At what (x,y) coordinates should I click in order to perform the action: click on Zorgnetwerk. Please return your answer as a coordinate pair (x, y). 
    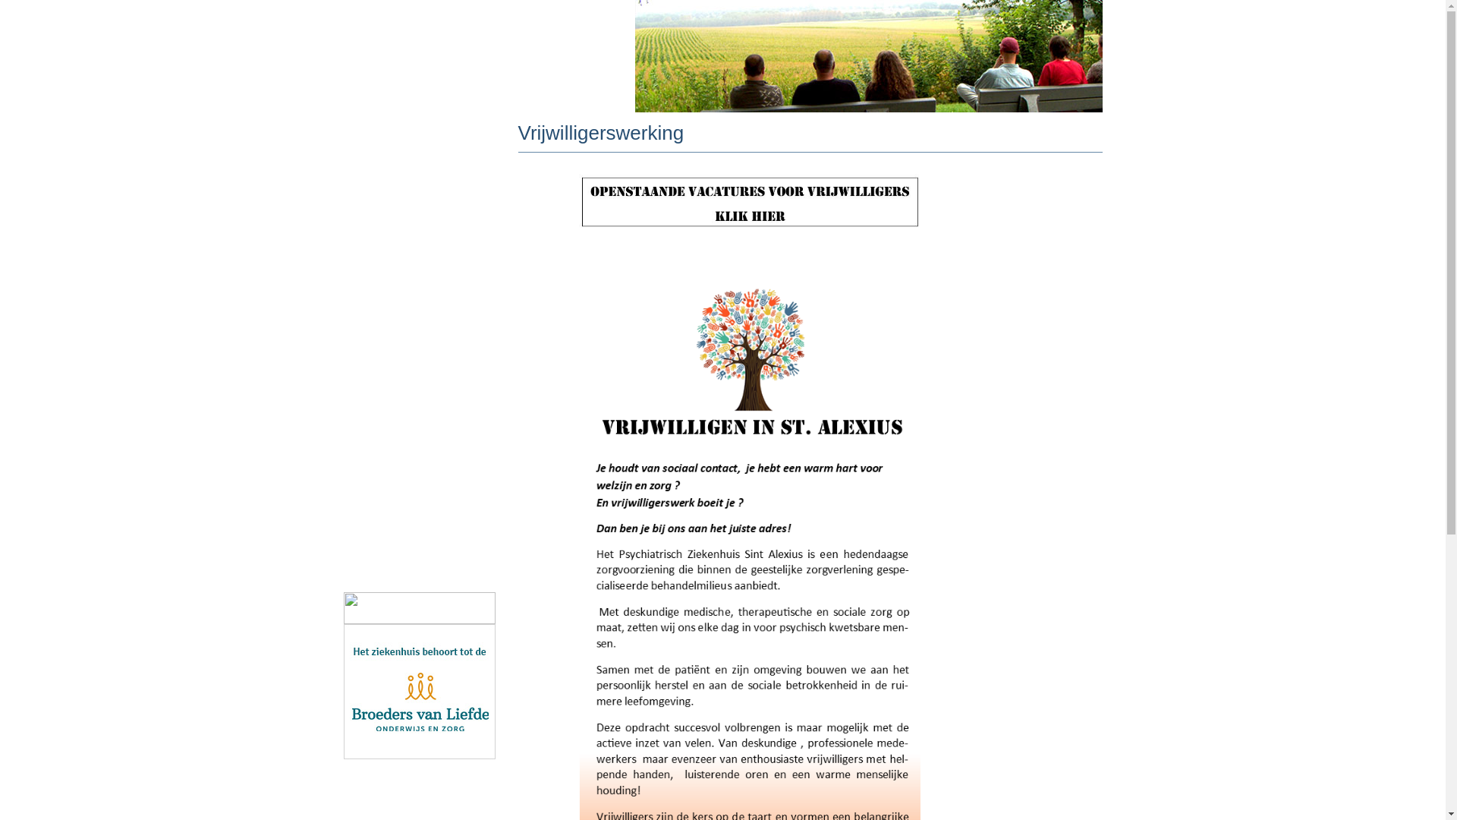
    Looking at the image, I should click on (384, 337).